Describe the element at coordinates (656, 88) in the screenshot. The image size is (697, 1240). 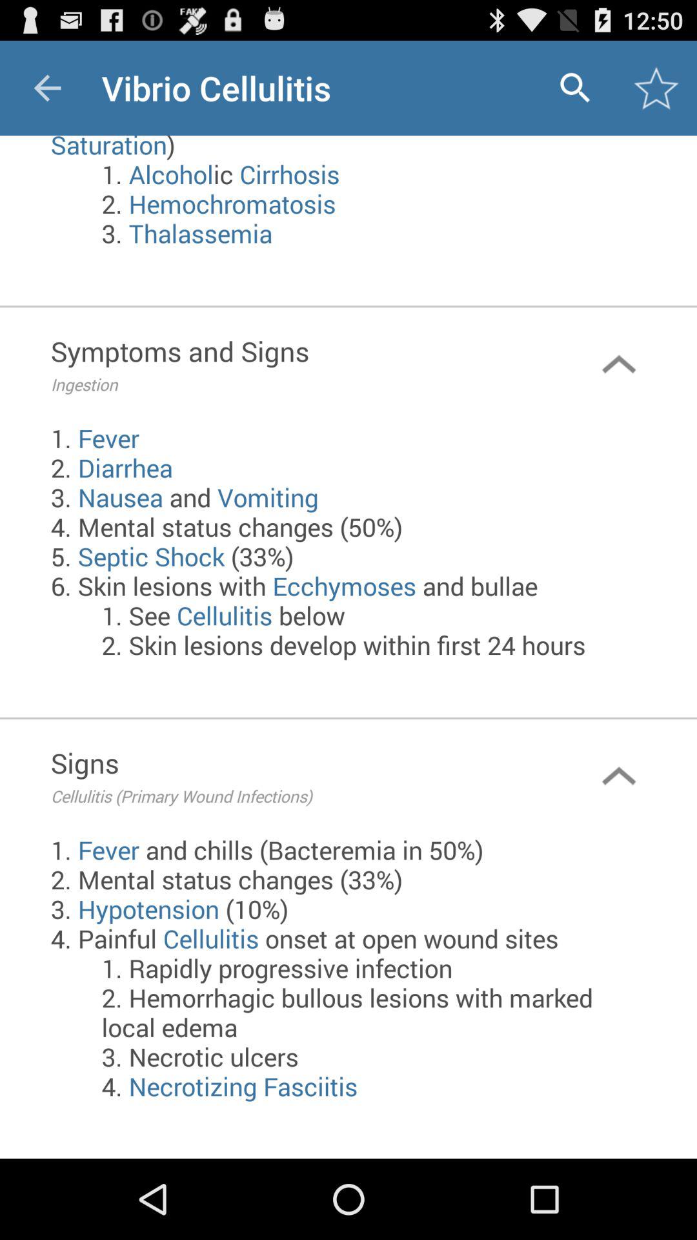
I see `turn off the icon above the 1 immunocompromising conditions item` at that location.